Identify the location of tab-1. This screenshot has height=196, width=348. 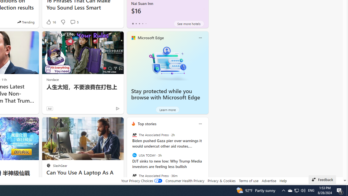
(136, 23).